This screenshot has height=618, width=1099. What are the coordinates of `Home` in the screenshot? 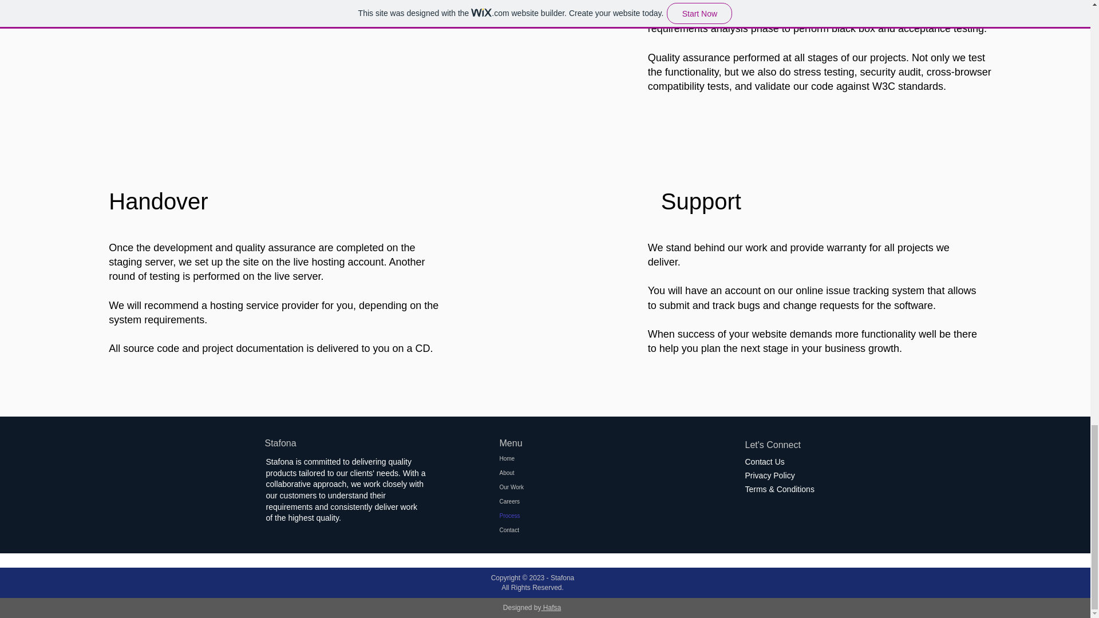 It's located at (539, 459).